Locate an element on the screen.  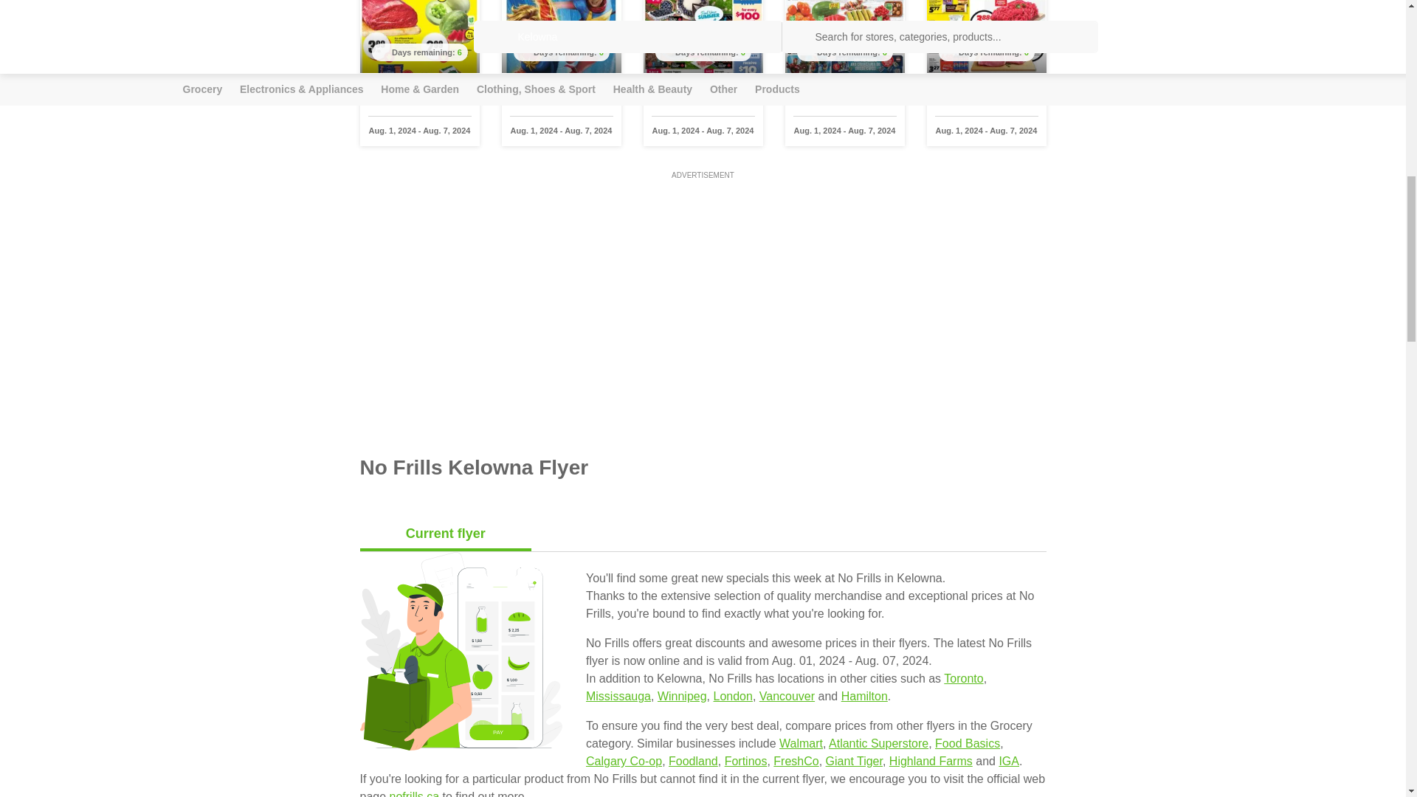
Walmart is located at coordinates (801, 744).